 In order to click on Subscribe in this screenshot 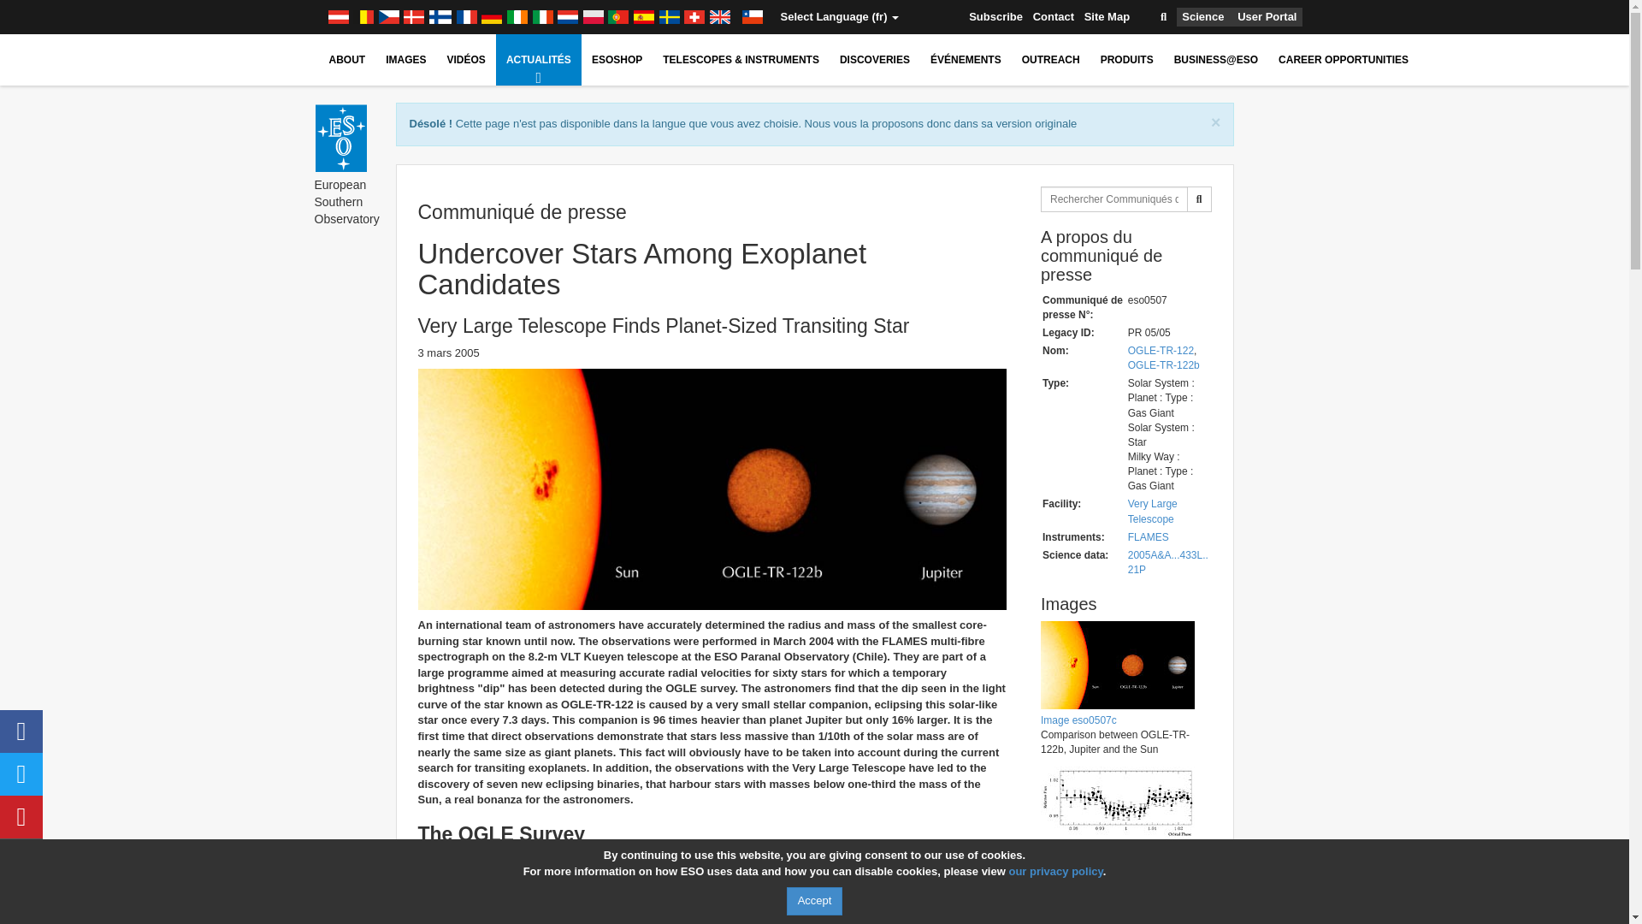, I will do `click(995, 17)`.